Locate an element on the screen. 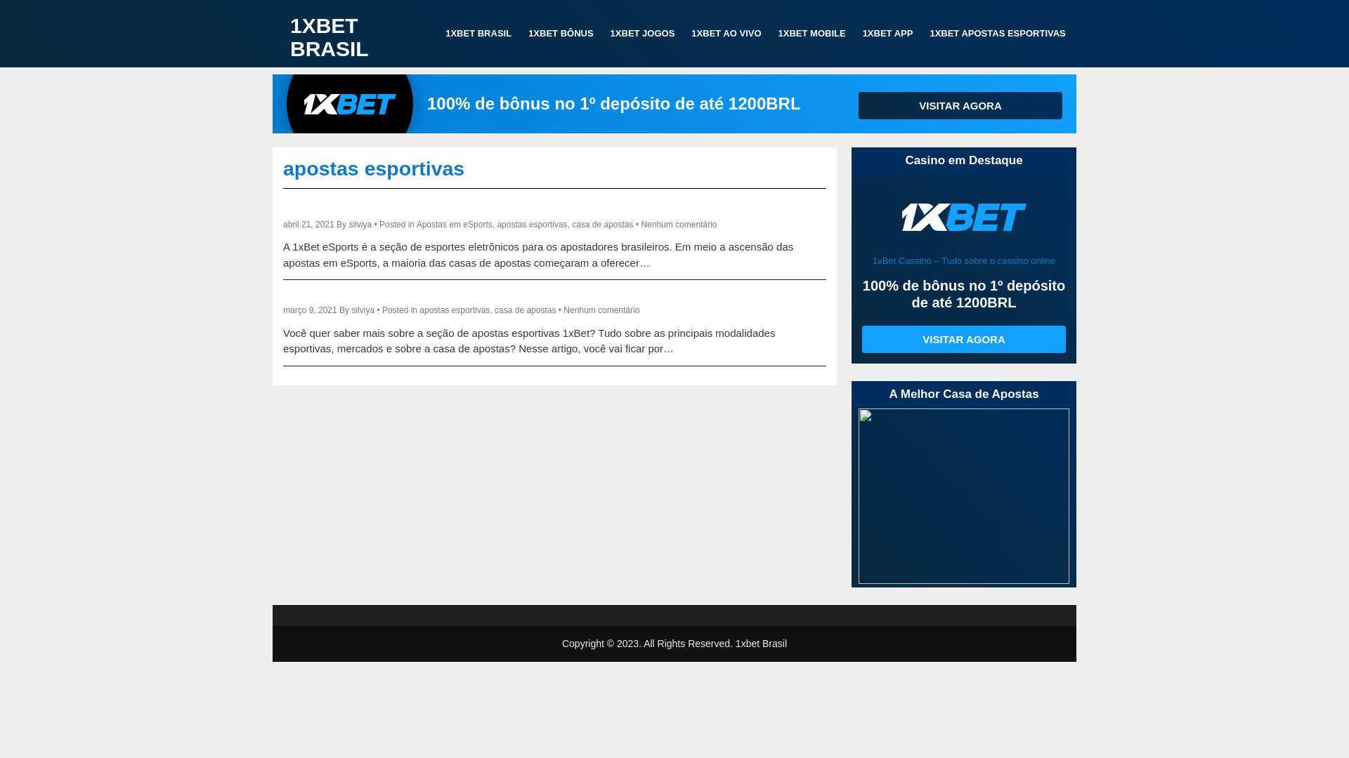 The height and width of the screenshot is (758, 1349). 1XBET is located at coordinates (964, 496).